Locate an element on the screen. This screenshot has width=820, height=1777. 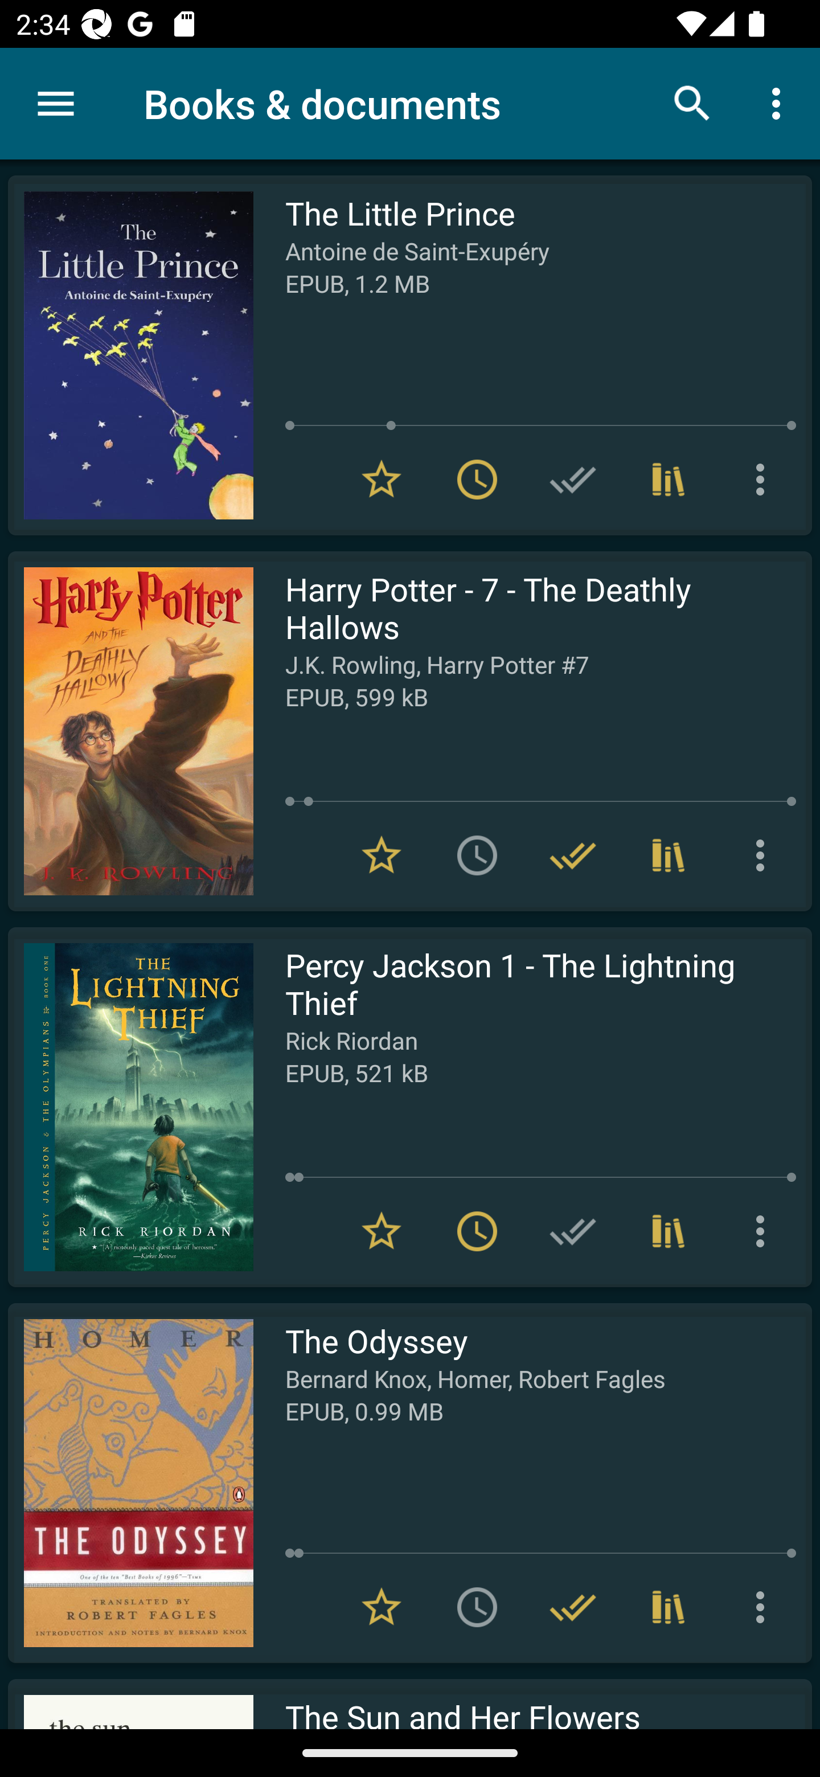
Remove from Favorites is located at coordinates (382, 1607).